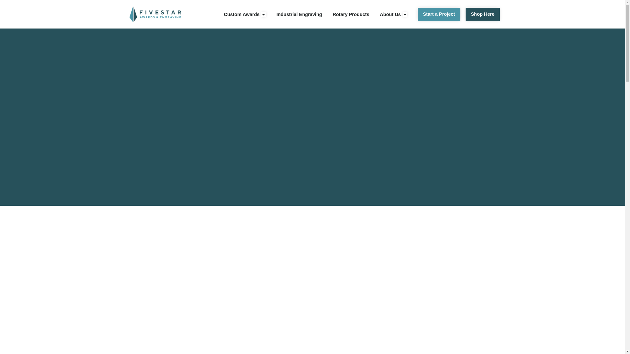  What do you see at coordinates (241, 14) in the screenshot?
I see `Custom Awards` at bounding box center [241, 14].